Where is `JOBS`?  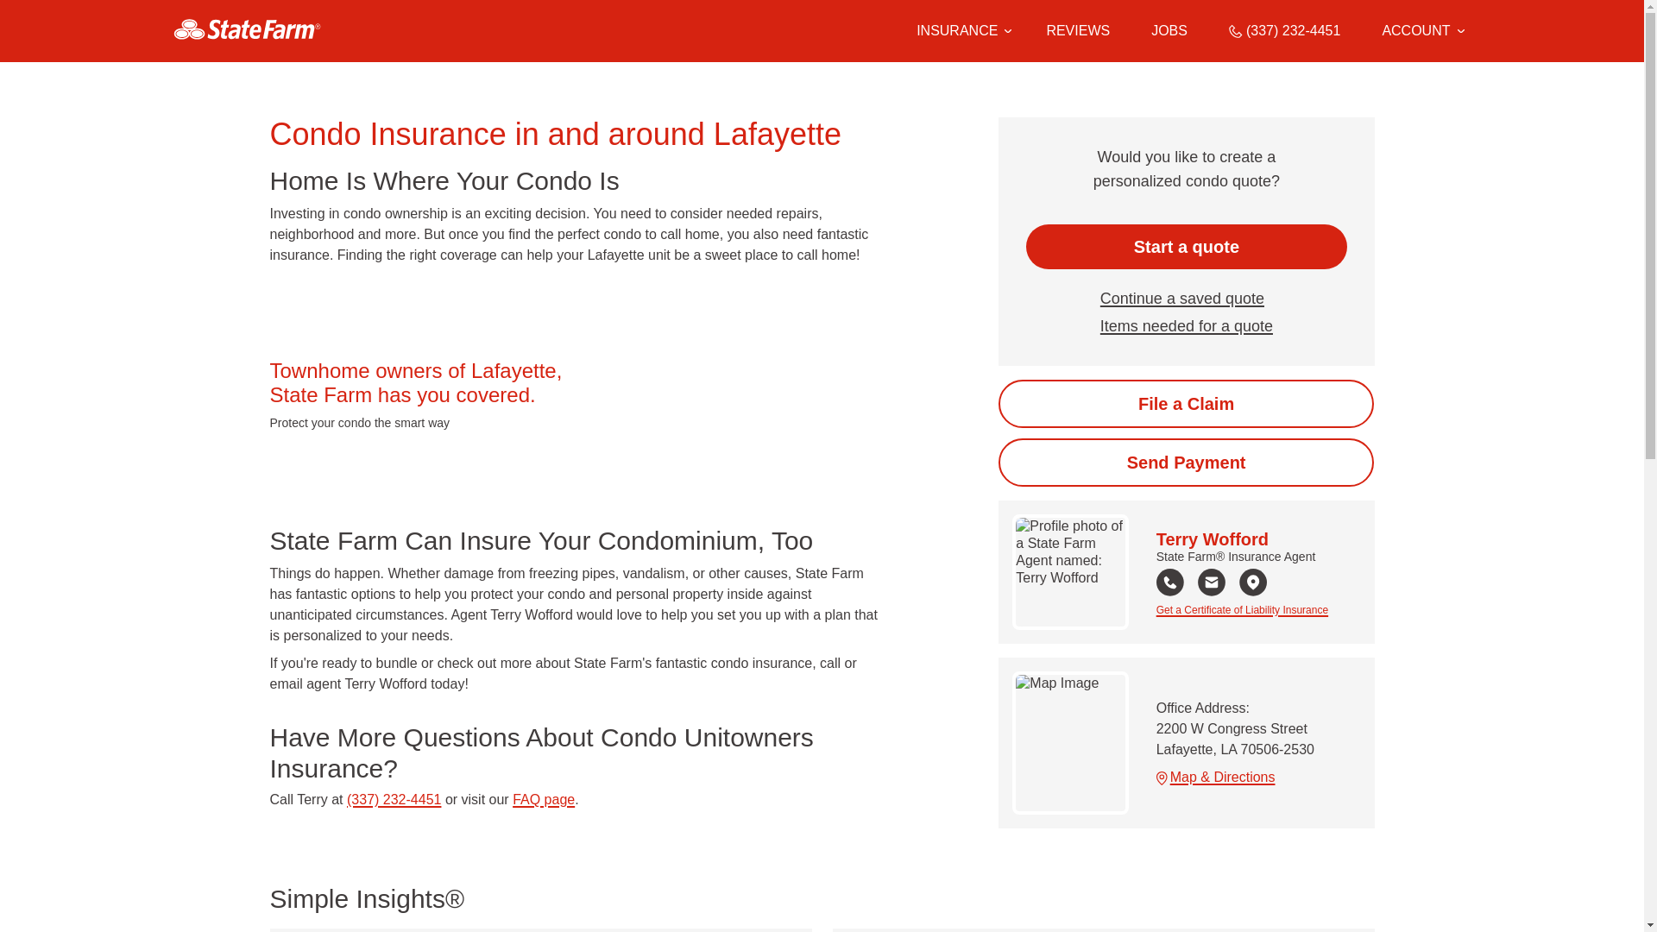 JOBS is located at coordinates (1169, 31).